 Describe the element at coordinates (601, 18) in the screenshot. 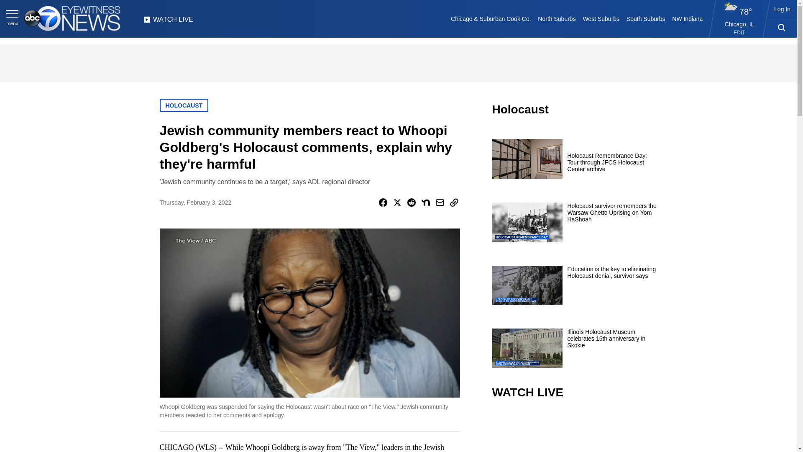

I see `West Suburbs` at that location.